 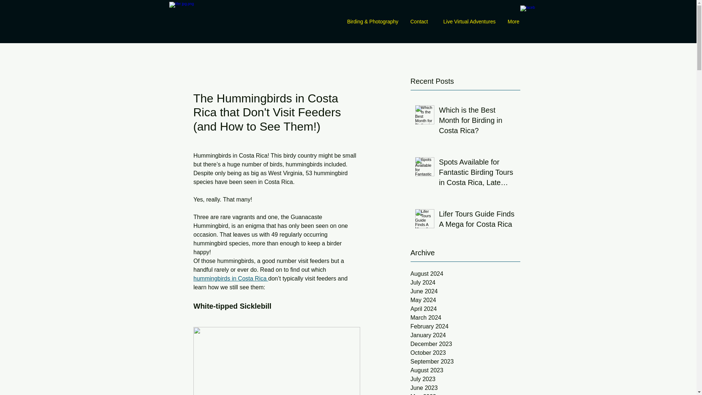 What do you see at coordinates (465, 318) in the screenshot?
I see `March 2024` at bounding box center [465, 318].